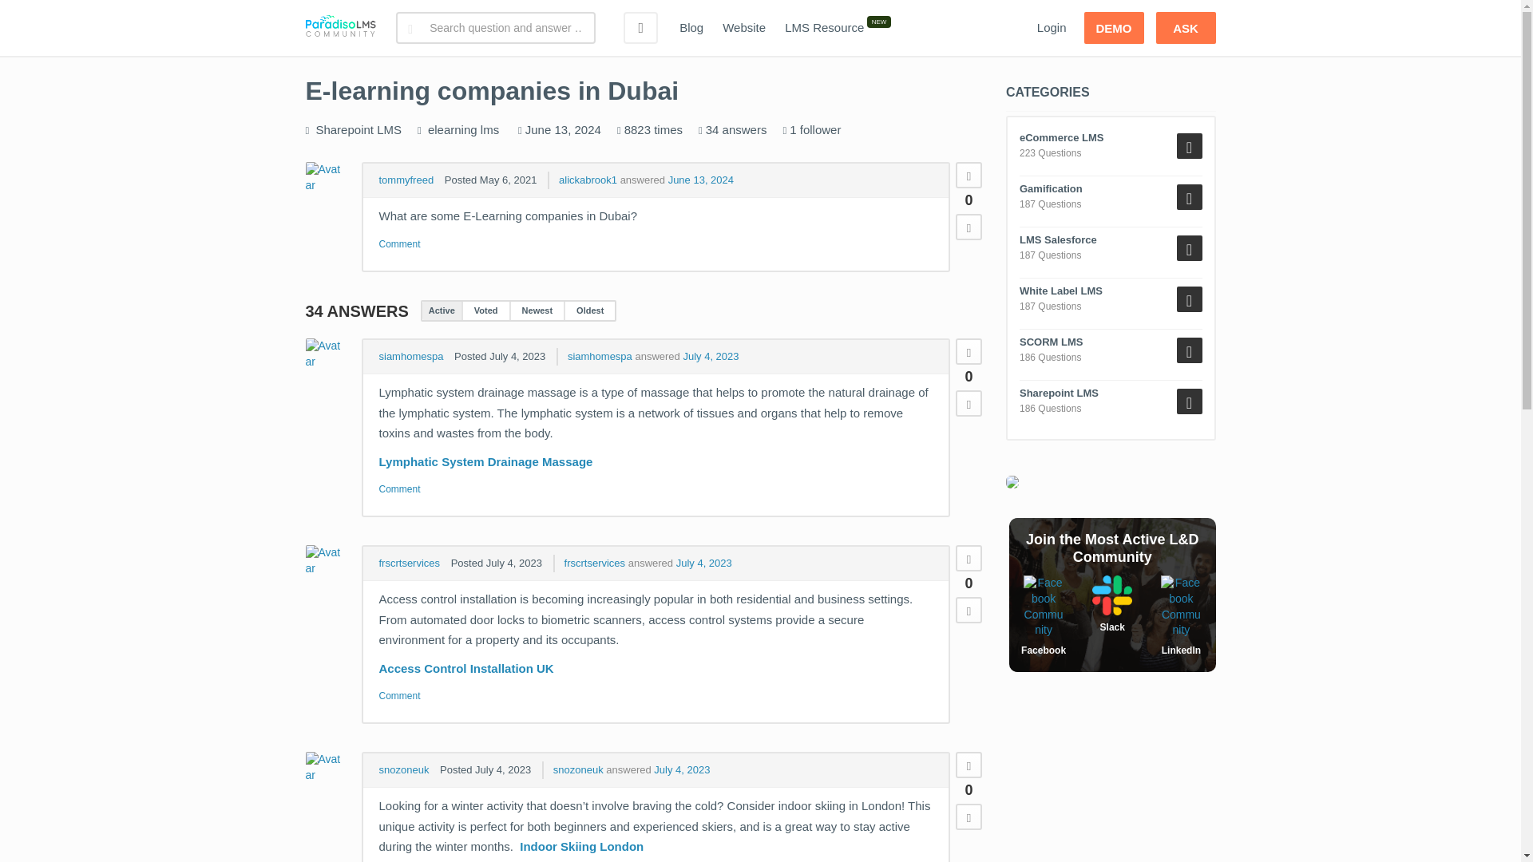 The height and width of the screenshot is (862, 1533). I want to click on Website, so click(744, 28).